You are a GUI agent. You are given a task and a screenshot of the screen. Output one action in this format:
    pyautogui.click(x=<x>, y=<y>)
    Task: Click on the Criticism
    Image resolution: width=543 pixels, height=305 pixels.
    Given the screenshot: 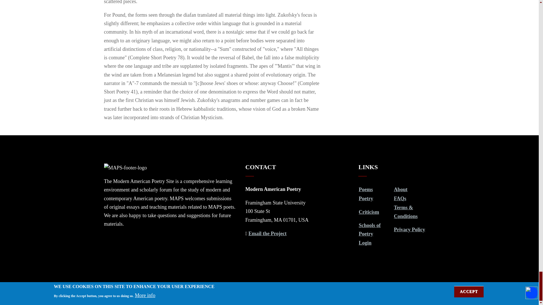 What is the action you would take?
    pyautogui.click(x=369, y=212)
    